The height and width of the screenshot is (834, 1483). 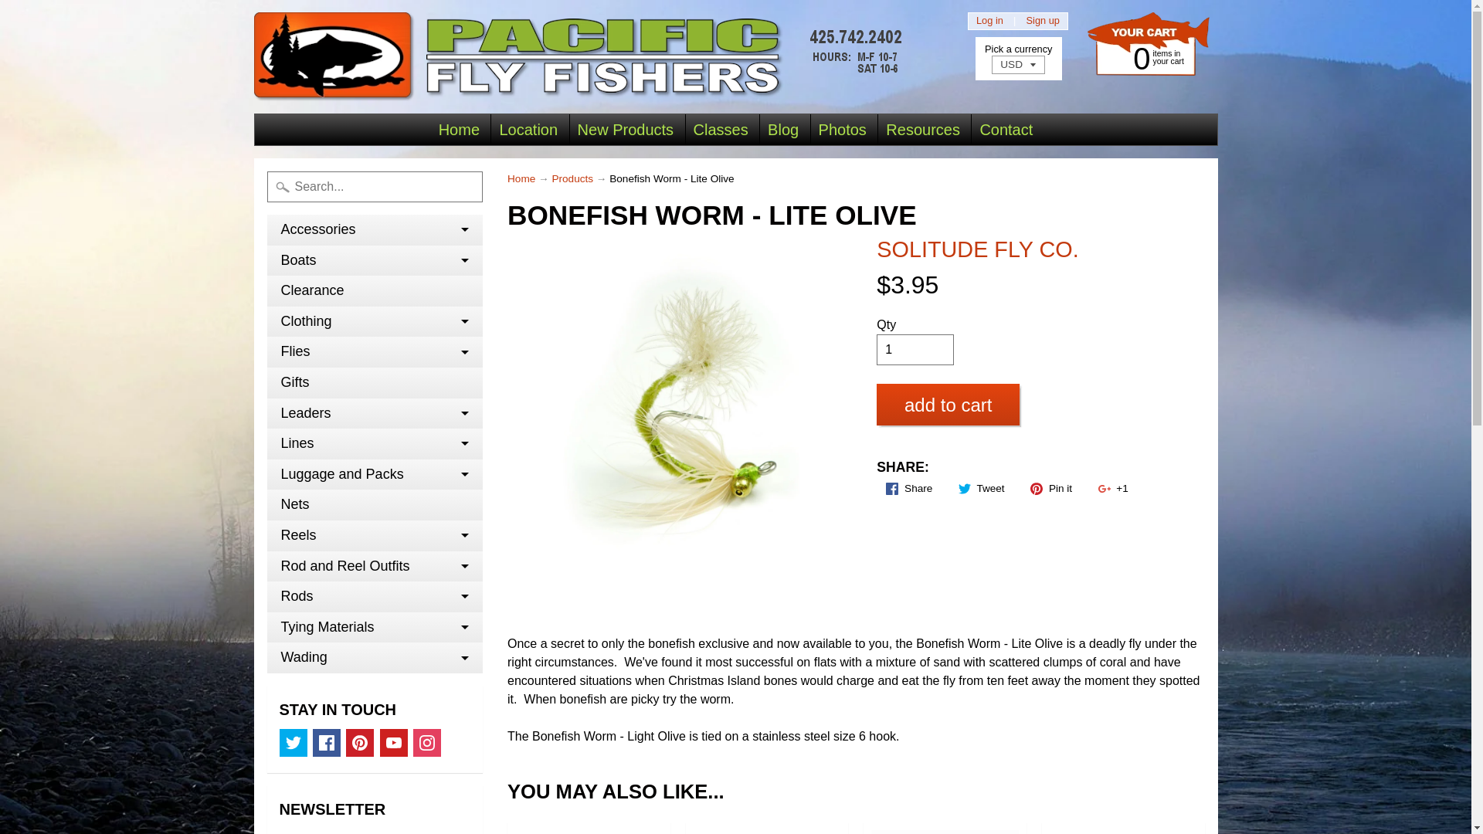 I want to click on Pacific Fly Fishers, so click(x=582, y=56).